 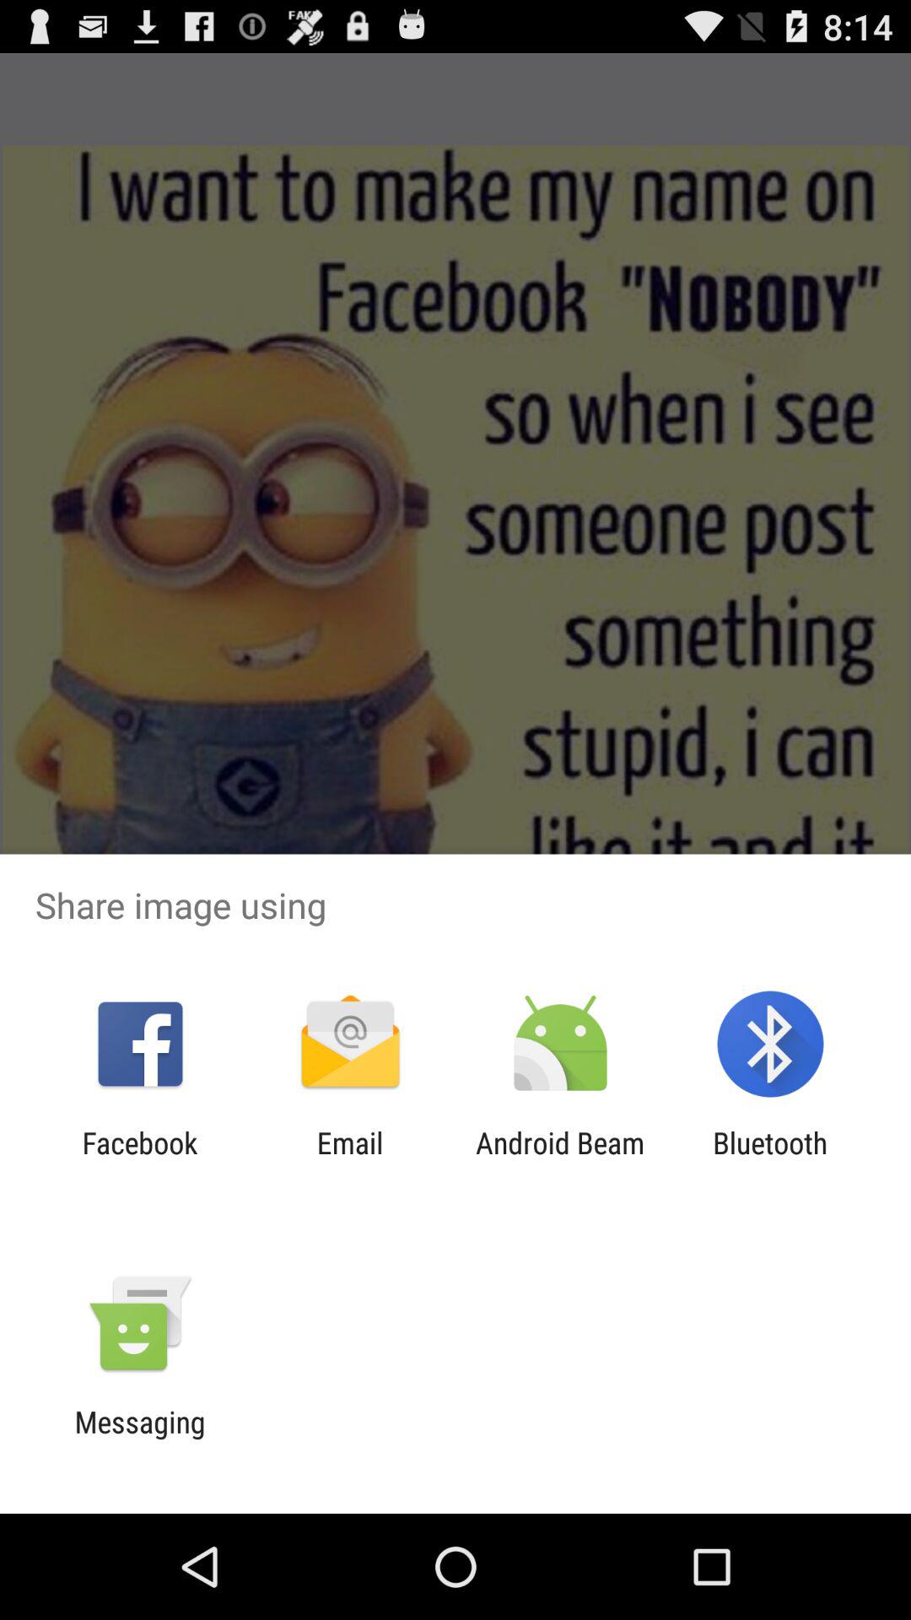 I want to click on choose icon to the left of email icon, so click(x=140, y=1160).